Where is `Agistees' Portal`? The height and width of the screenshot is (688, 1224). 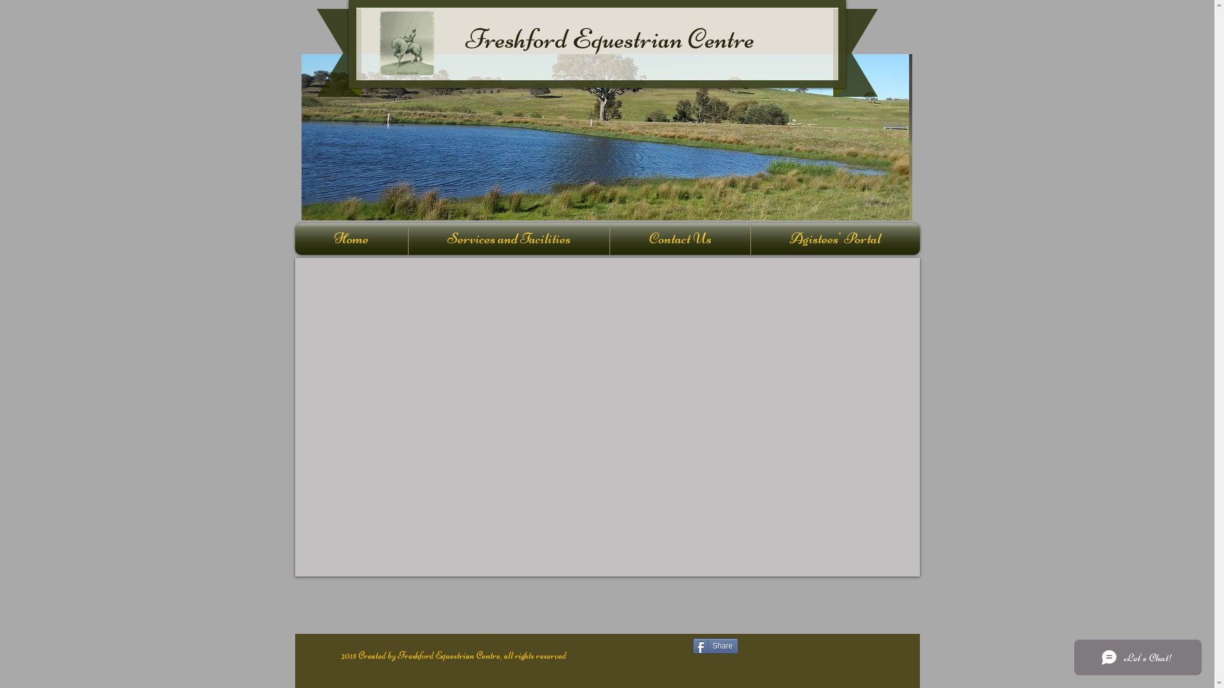
Agistees' Portal is located at coordinates (835, 239).